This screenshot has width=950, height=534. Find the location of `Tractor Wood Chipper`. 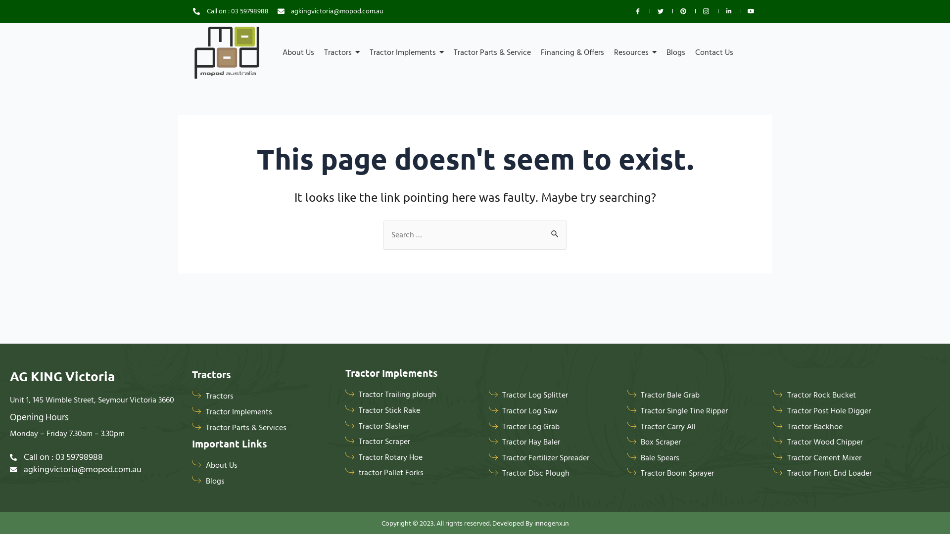

Tractor Wood Chipper is located at coordinates (842, 443).